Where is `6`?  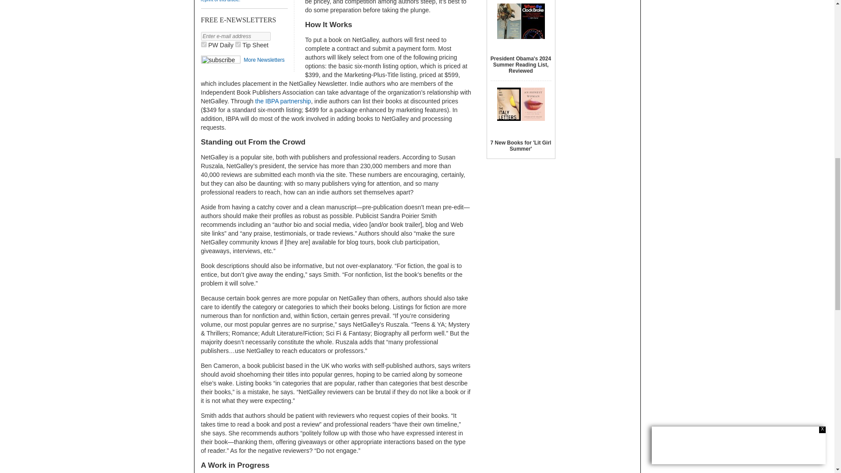
6 is located at coordinates (238, 45).